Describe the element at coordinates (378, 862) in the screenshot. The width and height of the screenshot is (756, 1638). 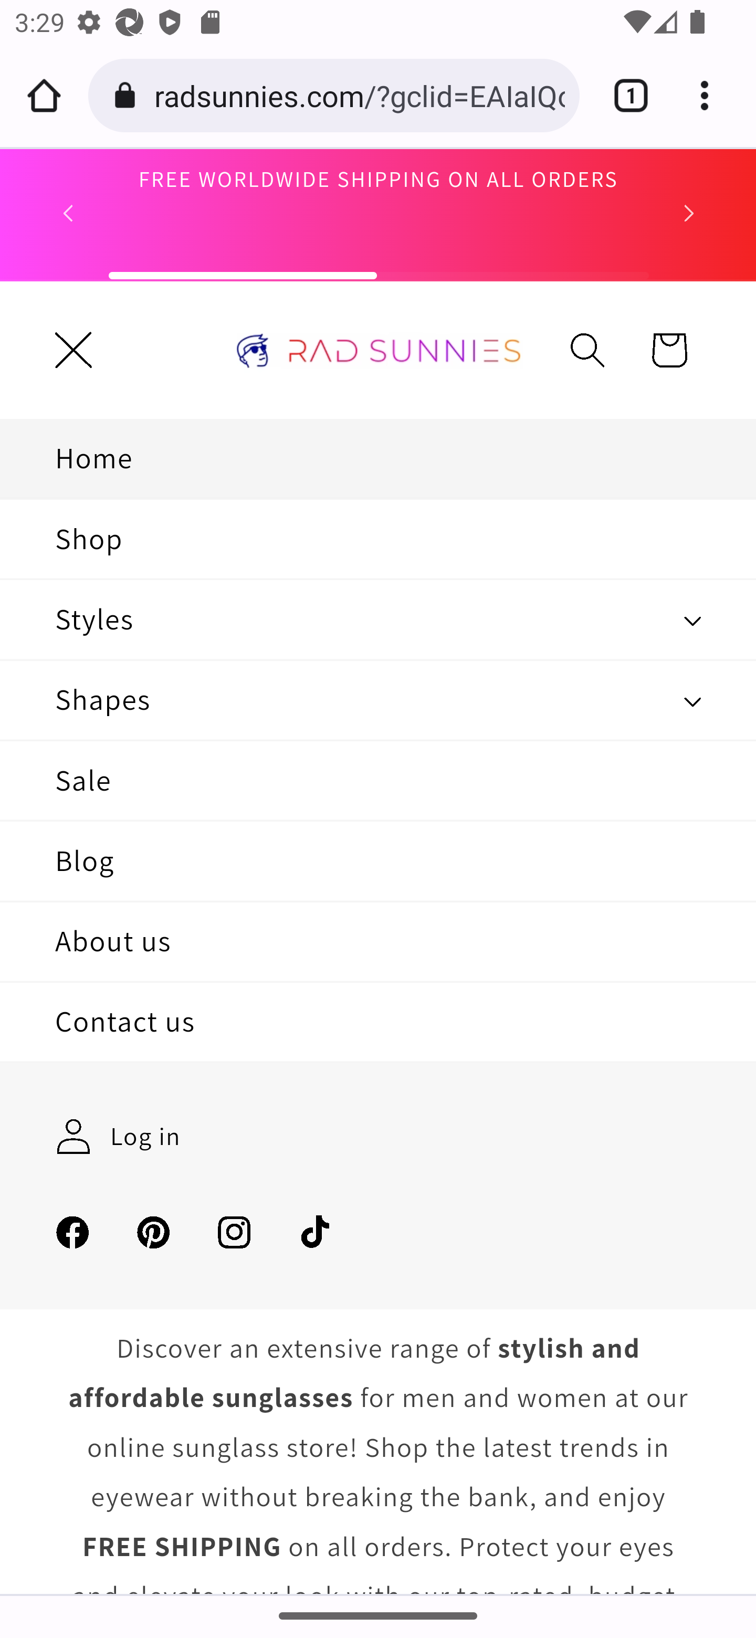
I see `Blog` at that location.